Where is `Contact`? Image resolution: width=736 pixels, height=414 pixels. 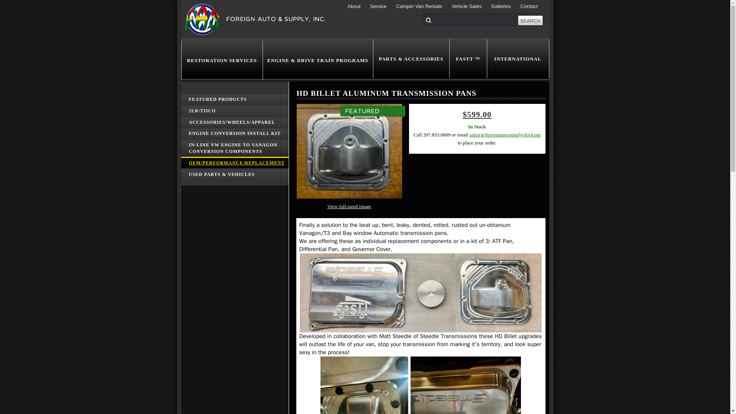
Contact is located at coordinates (529, 6).